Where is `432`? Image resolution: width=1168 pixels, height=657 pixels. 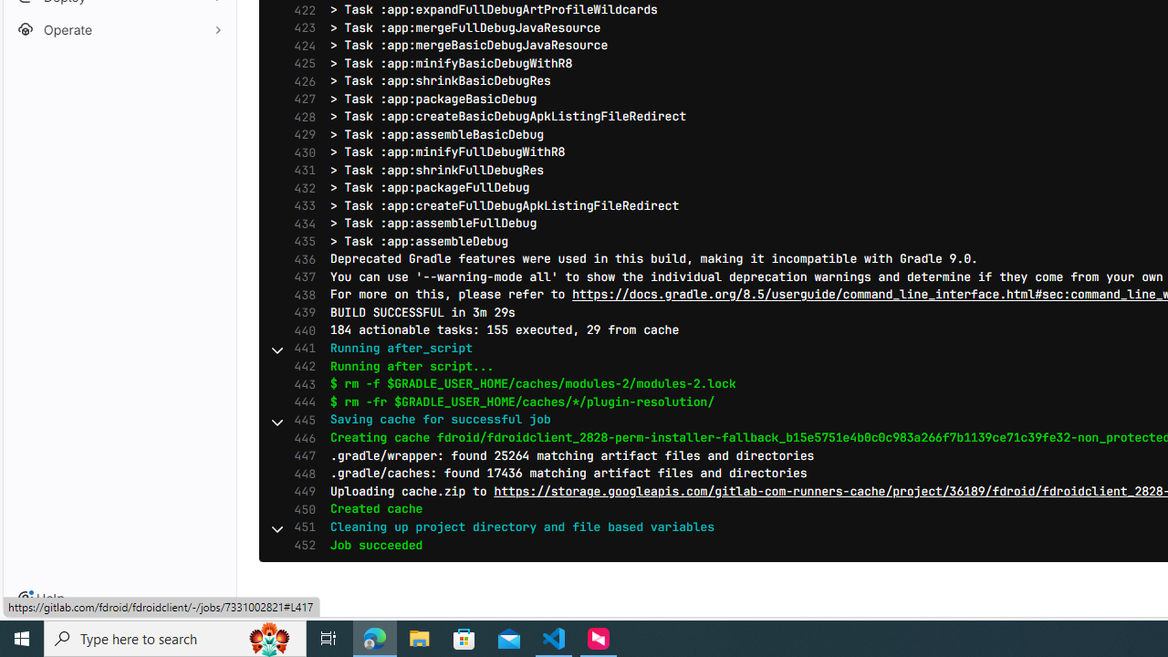
432 is located at coordinates (300, 188).